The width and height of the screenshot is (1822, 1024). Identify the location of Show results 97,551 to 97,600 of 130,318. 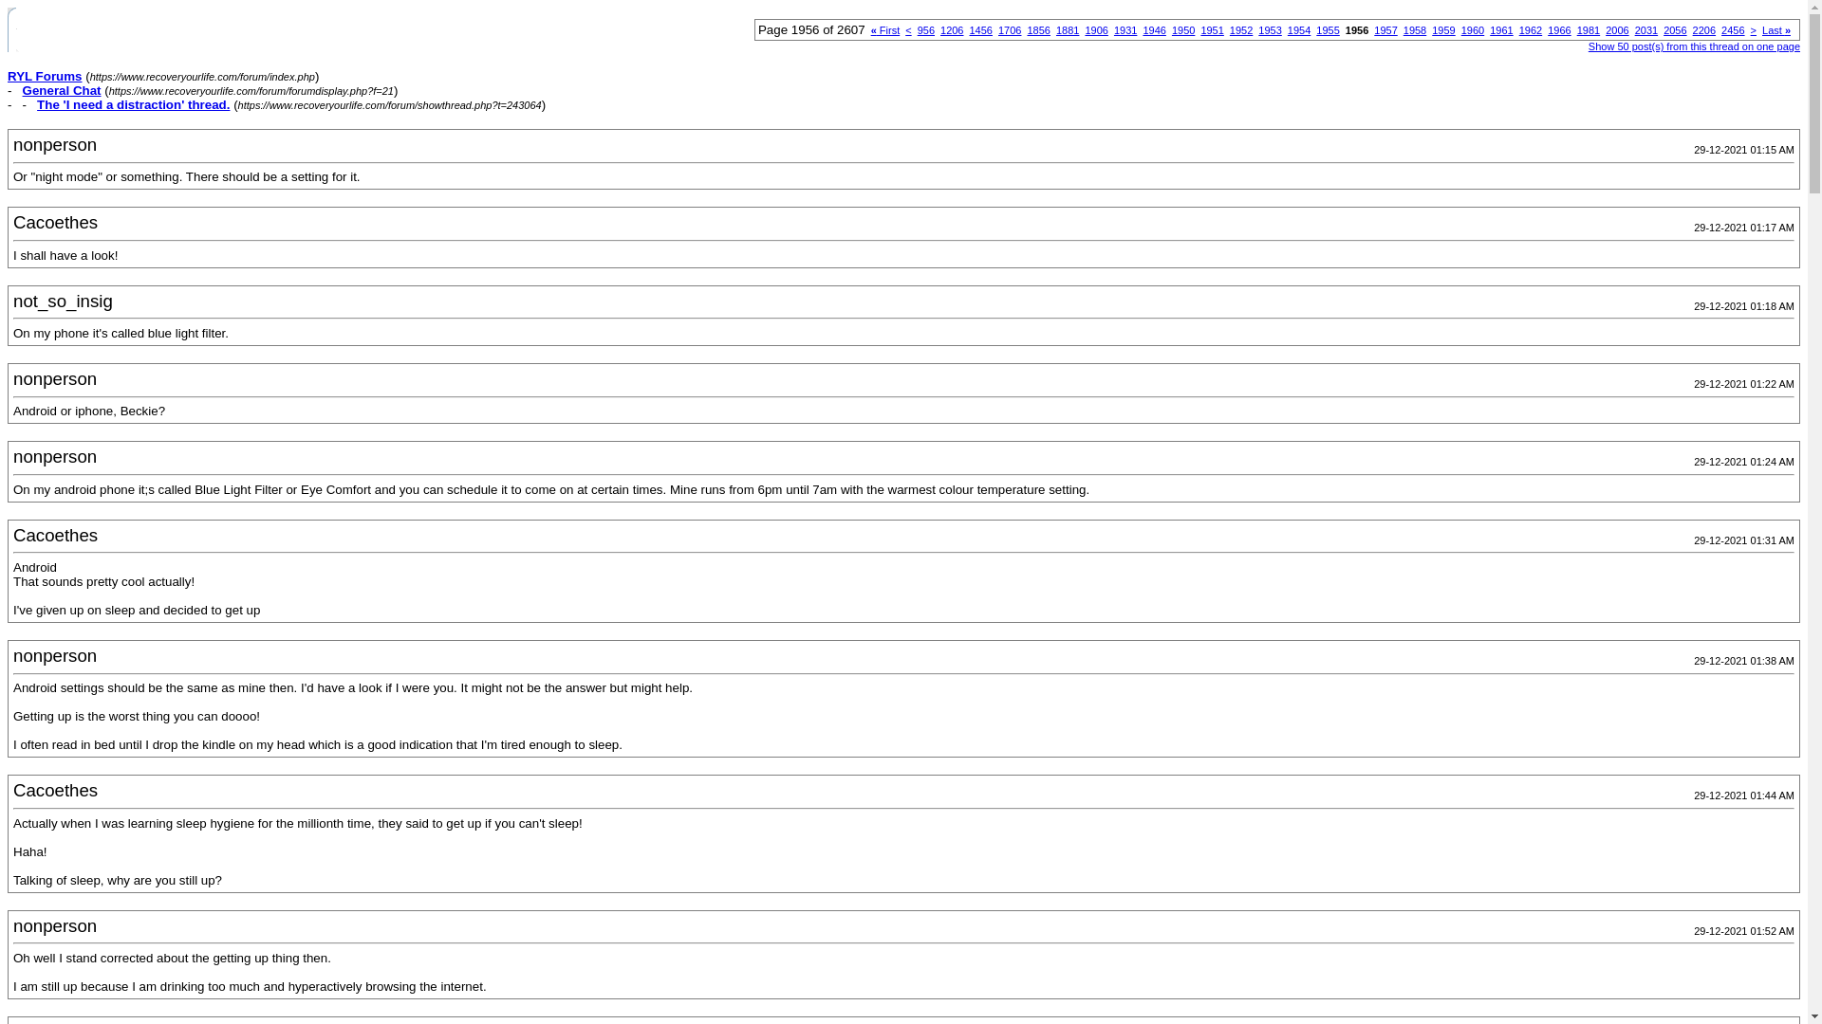
(1241, 29).